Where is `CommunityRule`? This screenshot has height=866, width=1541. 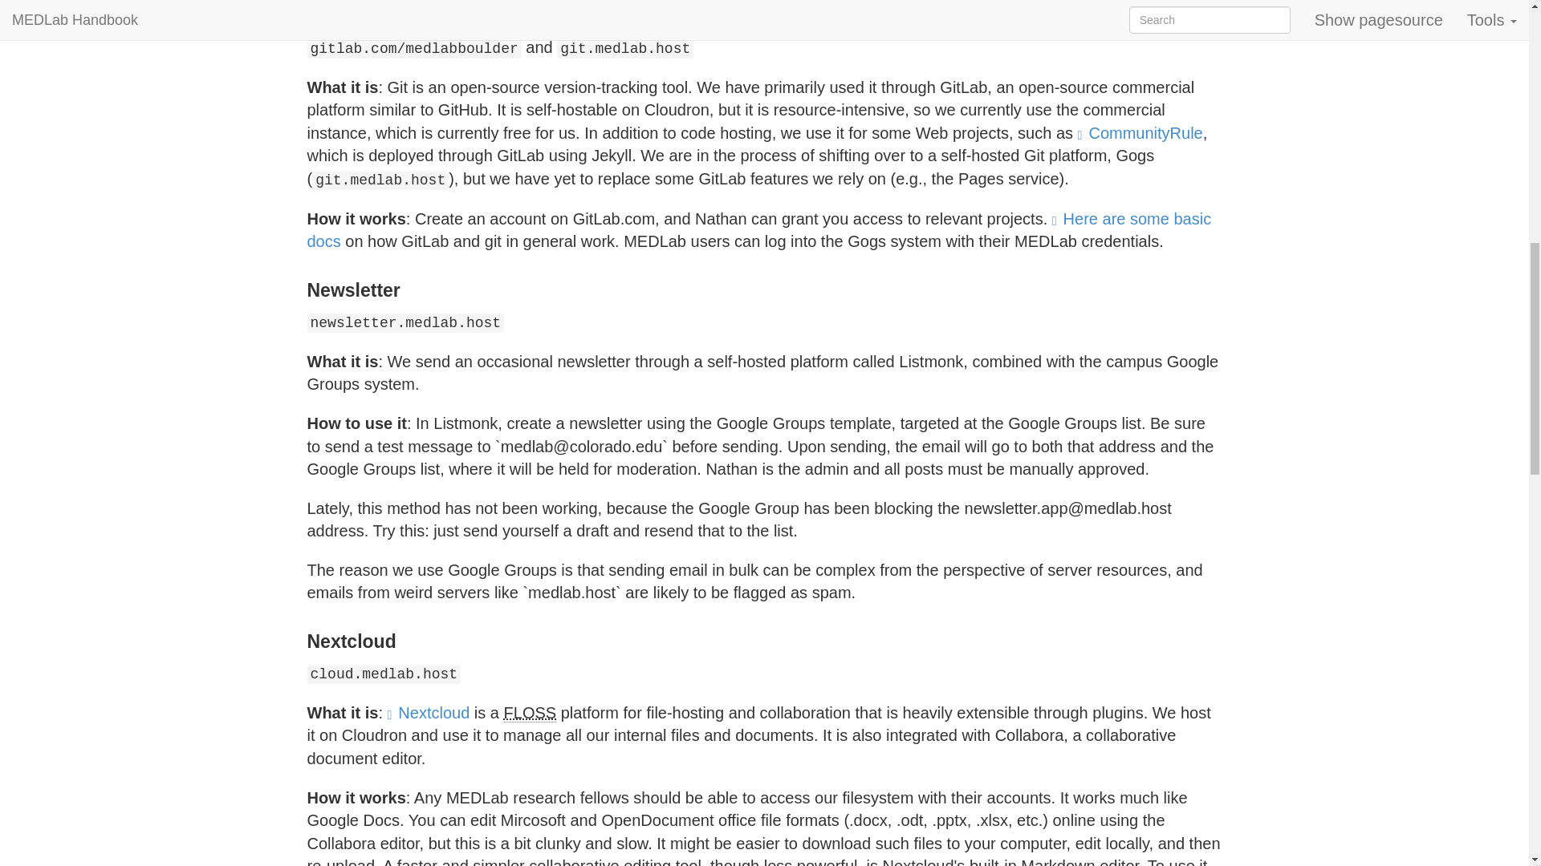 CommunityRule is located at coordinates (1140, 133).